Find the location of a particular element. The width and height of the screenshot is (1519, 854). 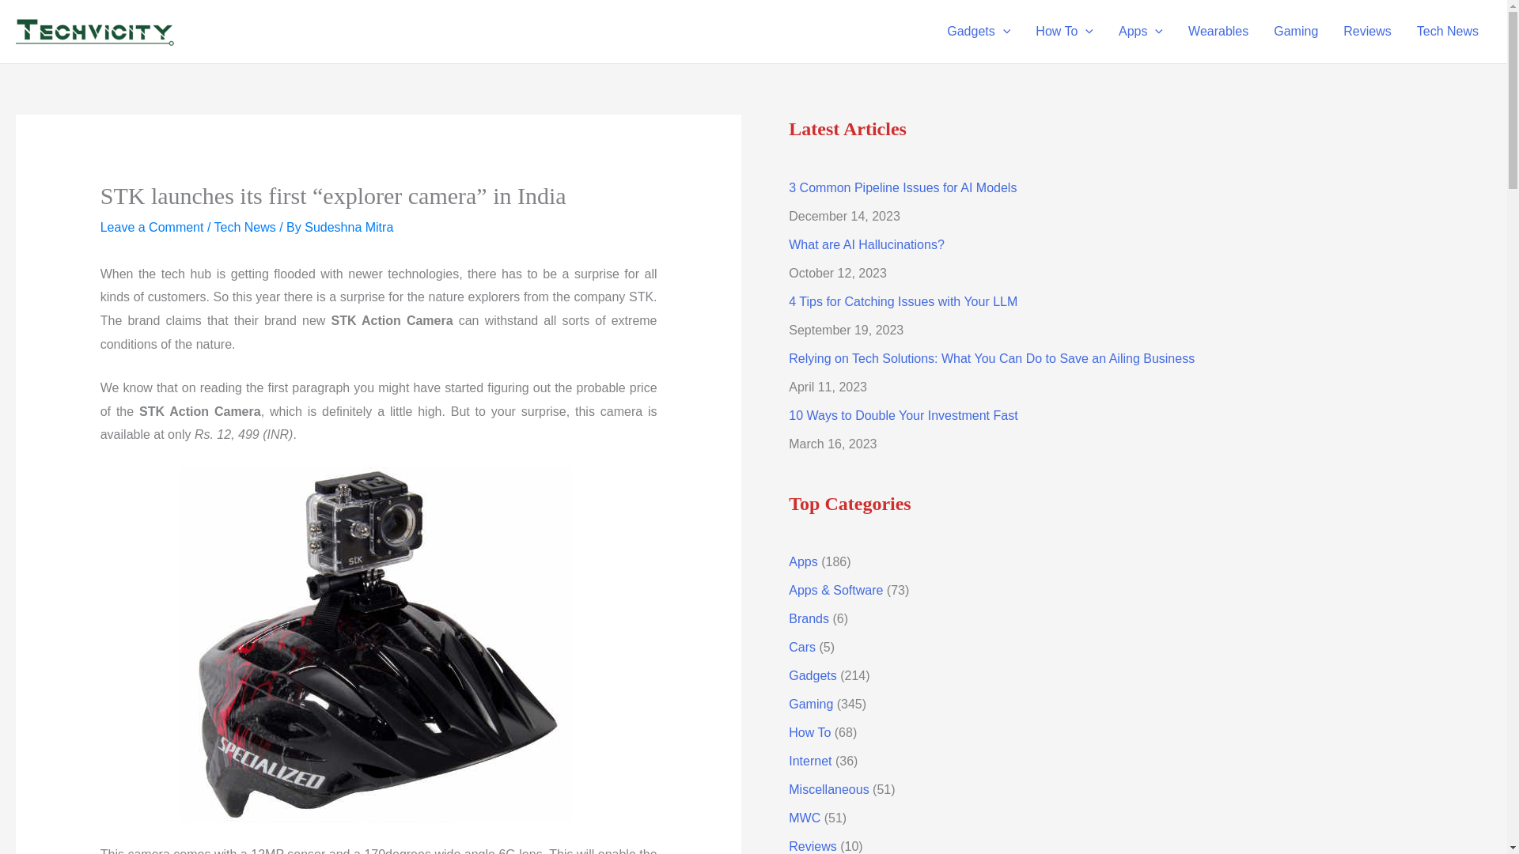

Gaming is located at coordinates (1295, 32).